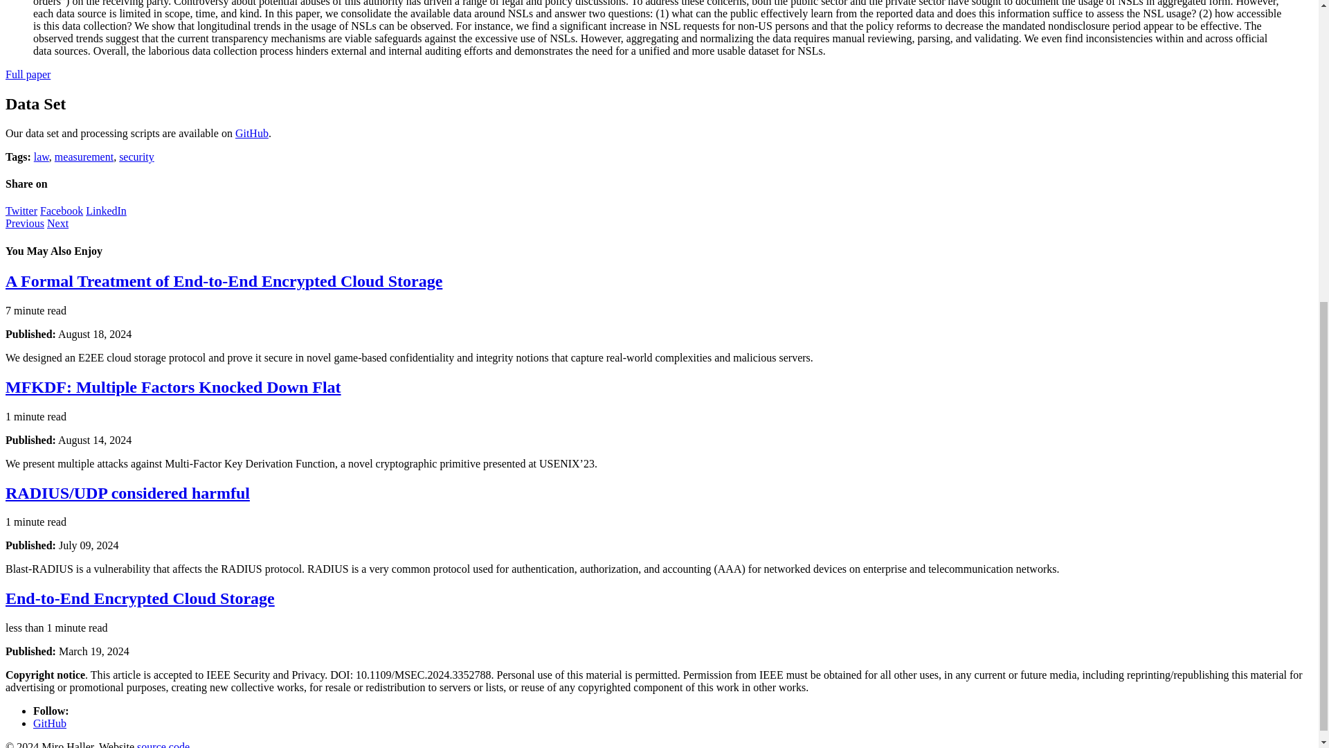  I want to click on End-to-End Encrypted Cloud Storage, so click(140, 598).